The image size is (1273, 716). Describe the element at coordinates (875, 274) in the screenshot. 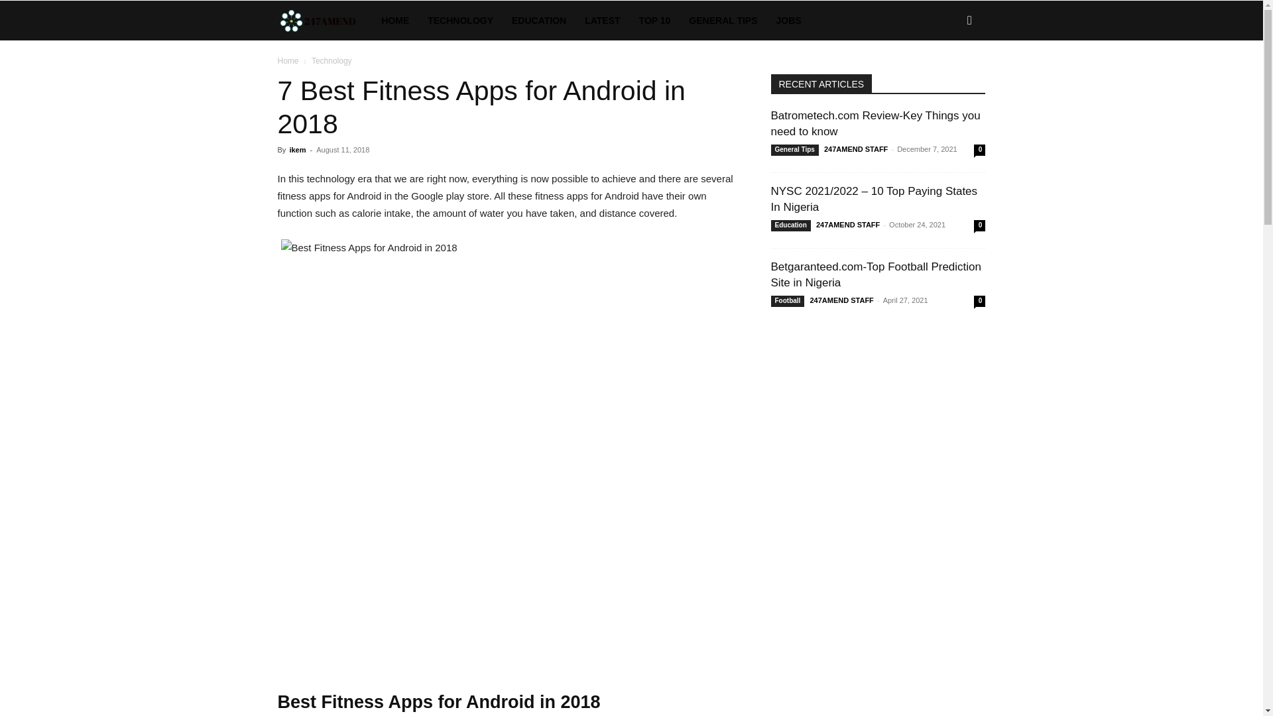

I see `Betgaranteed.com-Top Football Prediction Site in Nigeria` at that location.